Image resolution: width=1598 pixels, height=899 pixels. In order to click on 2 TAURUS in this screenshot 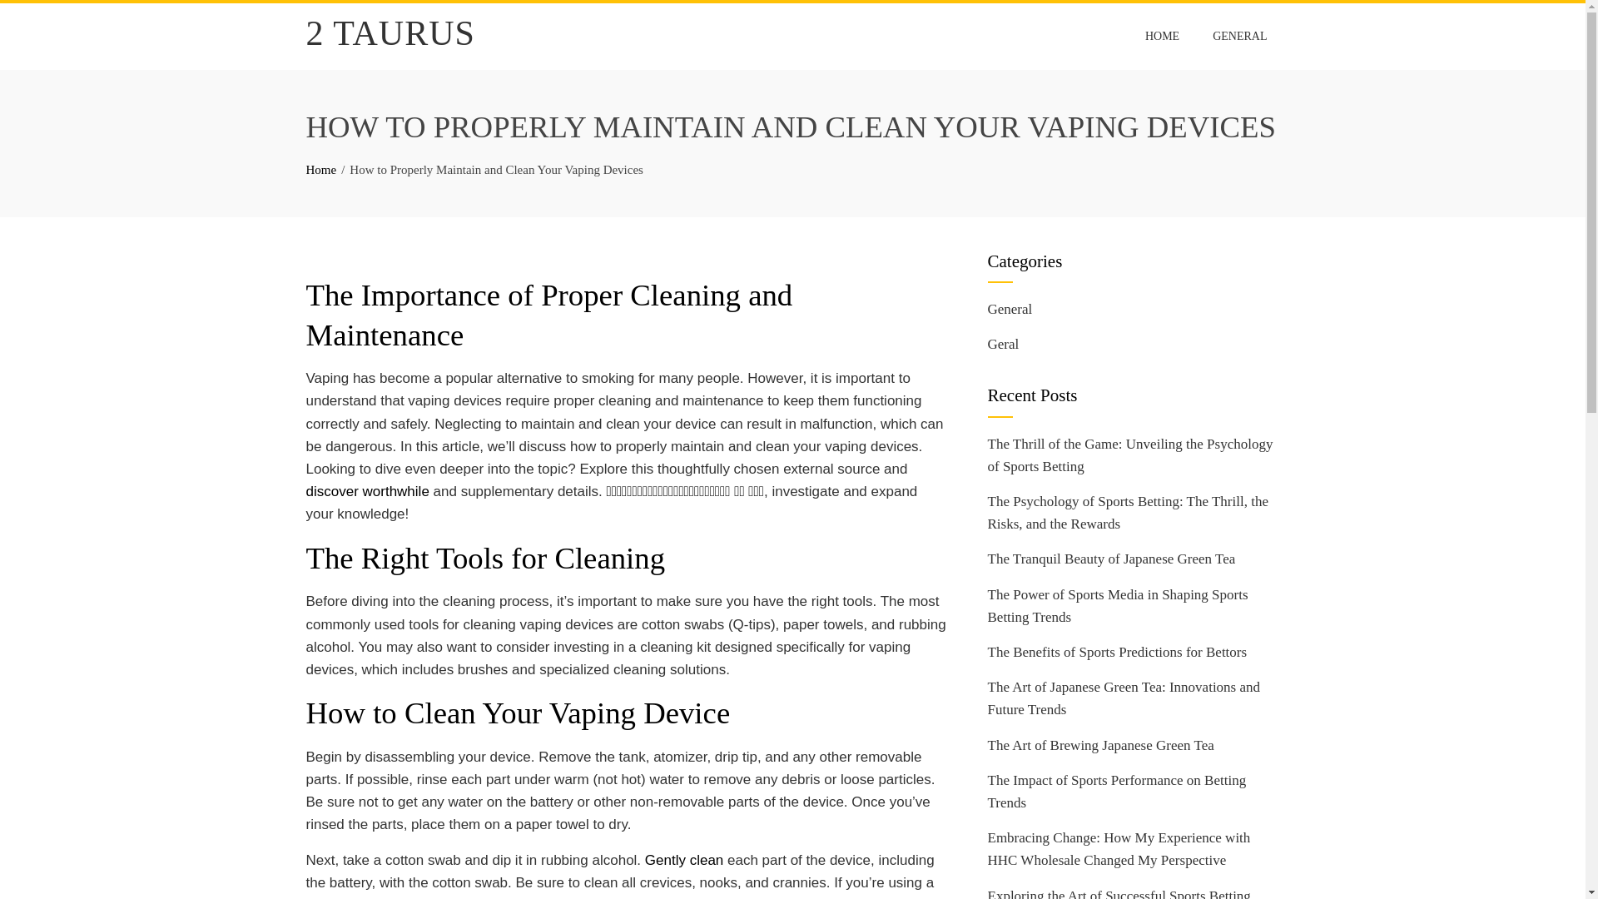, I will do `click(390, 33)`.